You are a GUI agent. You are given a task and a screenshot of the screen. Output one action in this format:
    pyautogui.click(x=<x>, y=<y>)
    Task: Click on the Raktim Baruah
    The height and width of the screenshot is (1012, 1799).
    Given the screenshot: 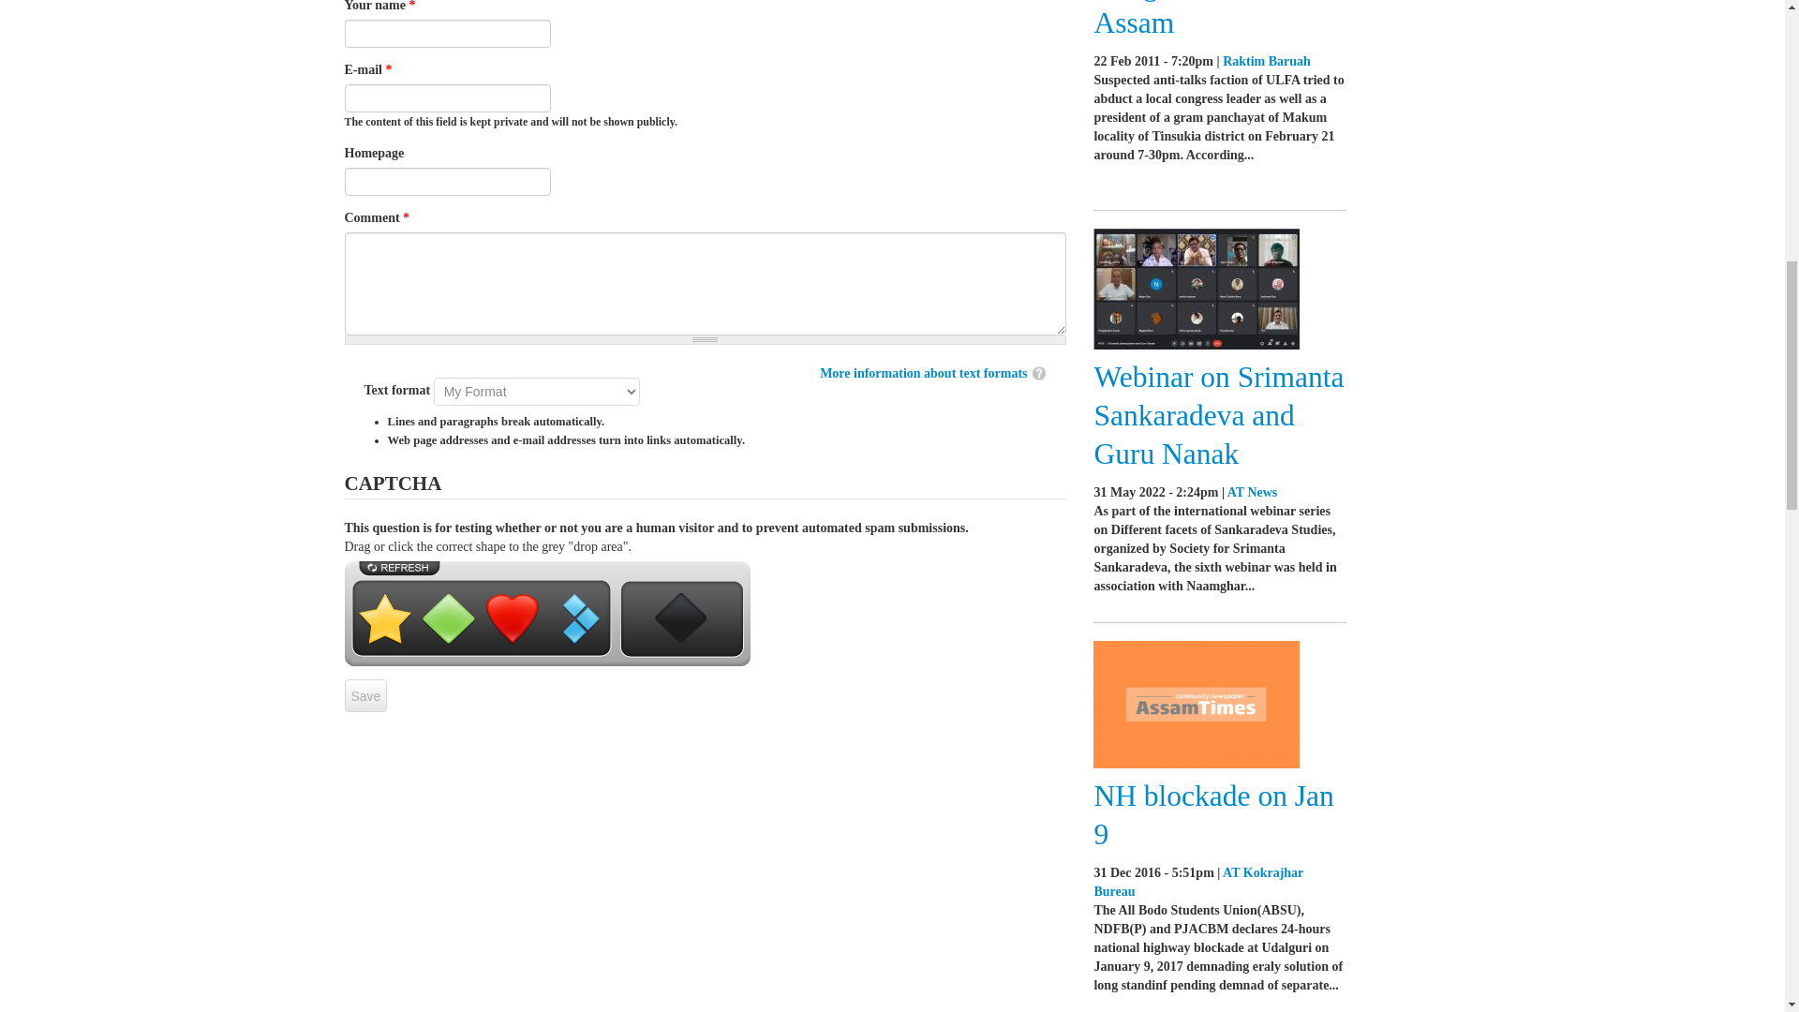 What is the action you would take?
    pyautogui.click(x=1267, y=62)
    